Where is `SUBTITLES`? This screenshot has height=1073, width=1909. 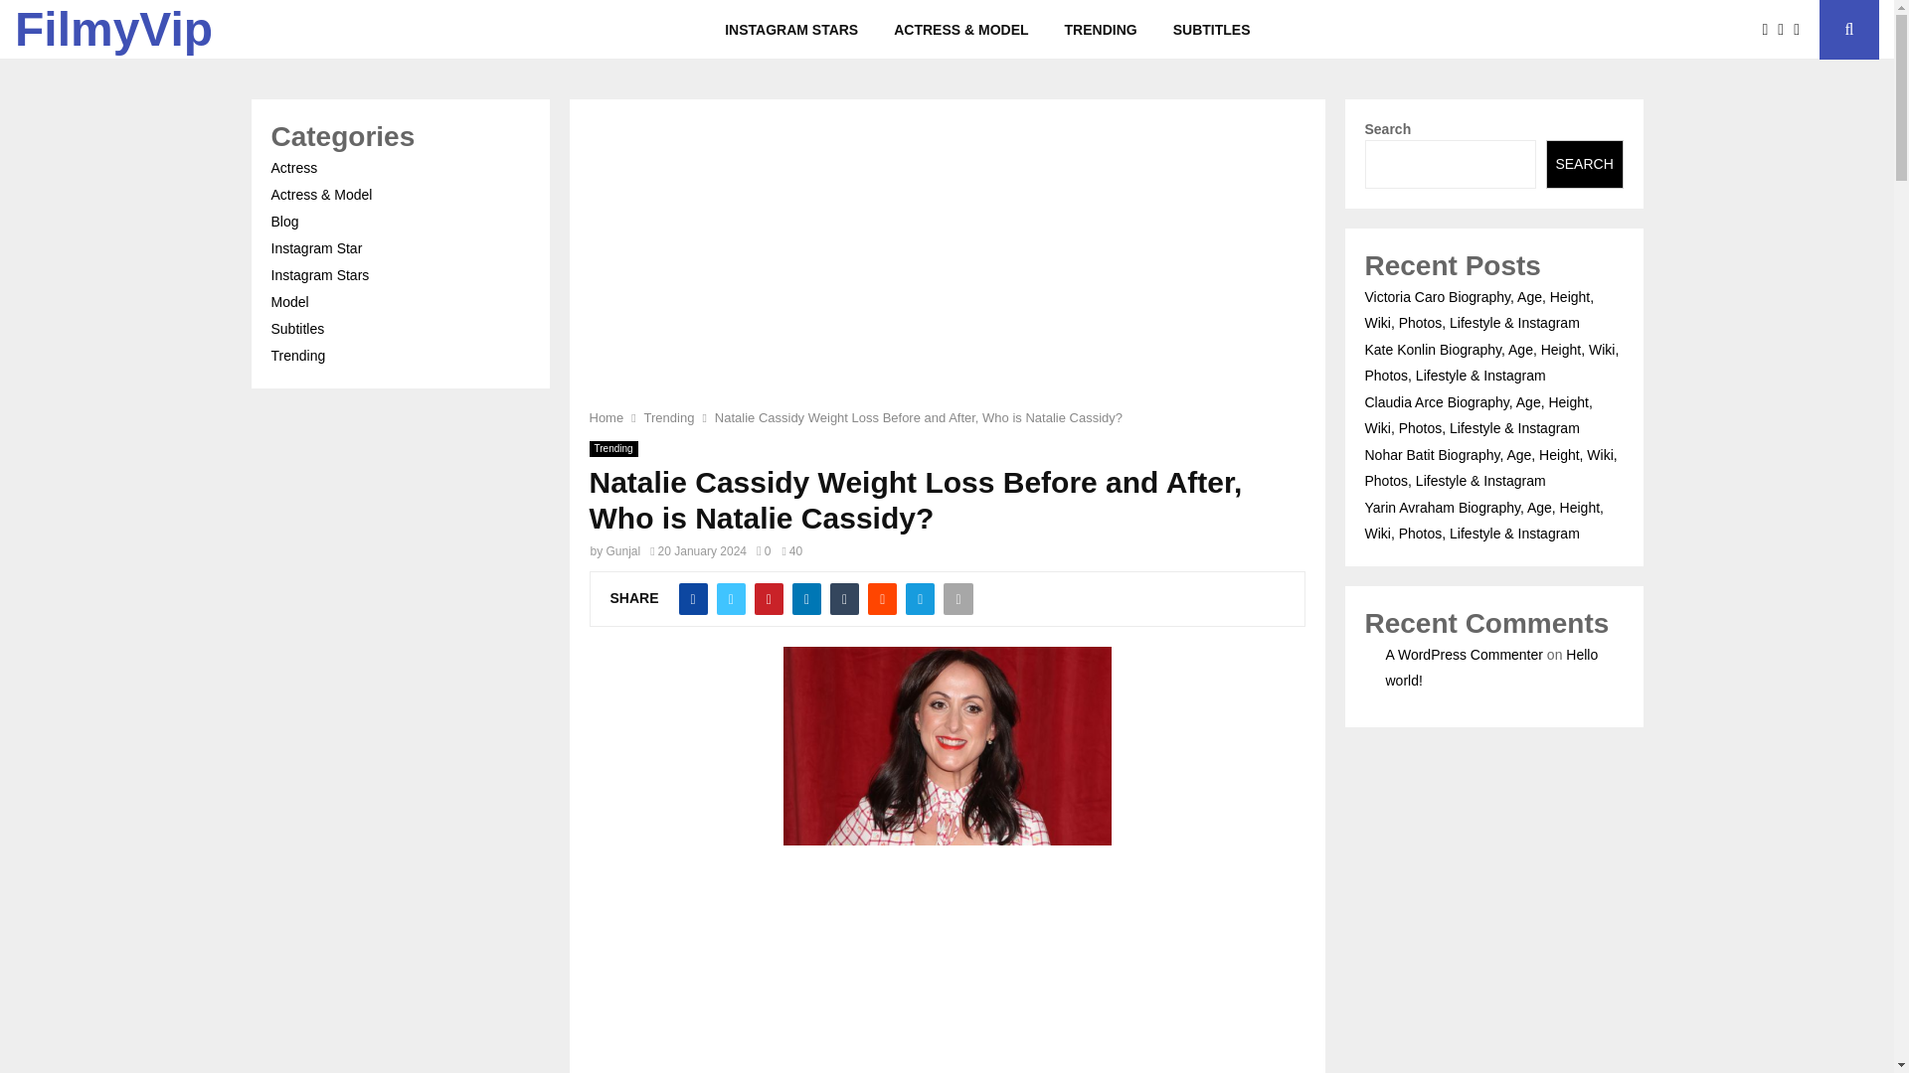 SUBTITLES is located at coordinates (1211, 30).